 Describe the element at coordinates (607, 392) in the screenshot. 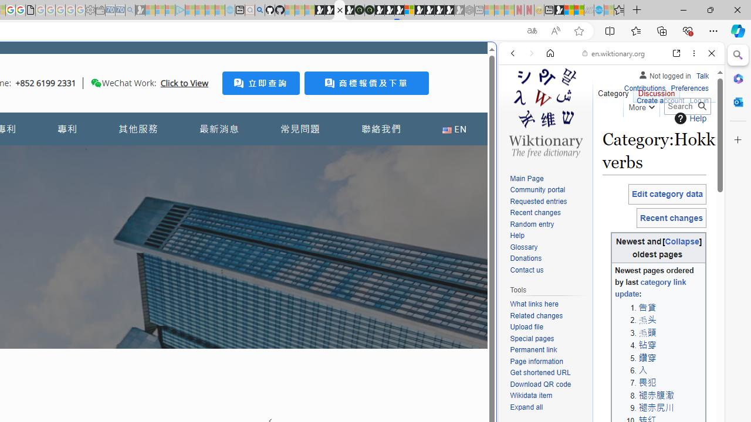

I see `Wiktionary` at that location.